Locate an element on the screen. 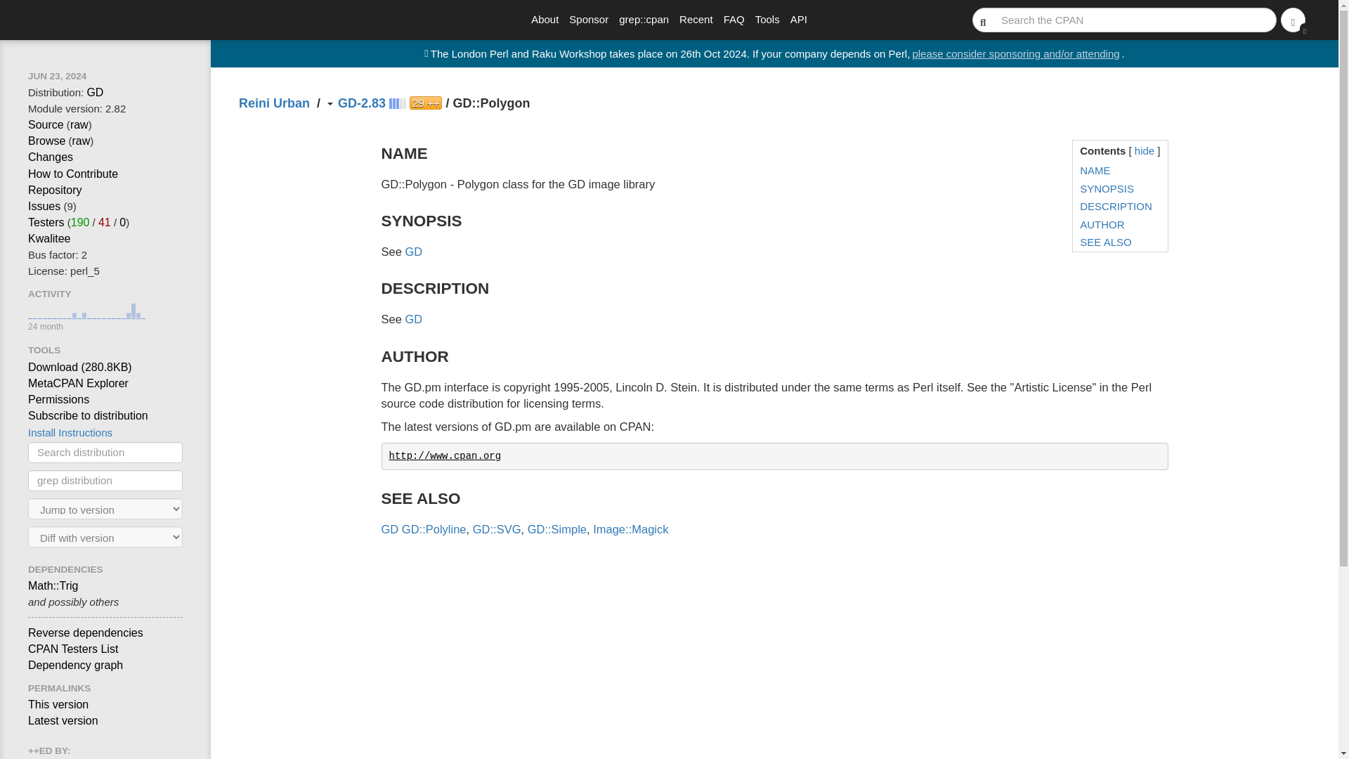 This screenshot has height=759, width=1349. raw is located at coordinates (82, 141).